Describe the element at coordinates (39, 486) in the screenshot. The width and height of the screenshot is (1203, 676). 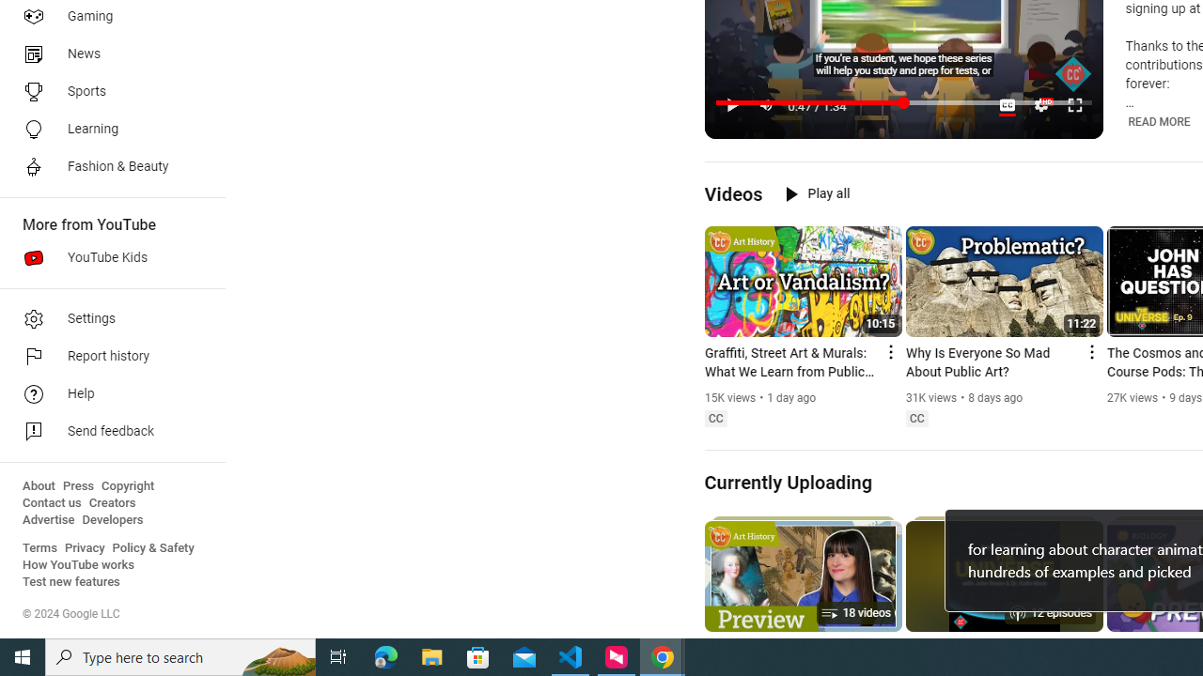
I see `About` at that location.